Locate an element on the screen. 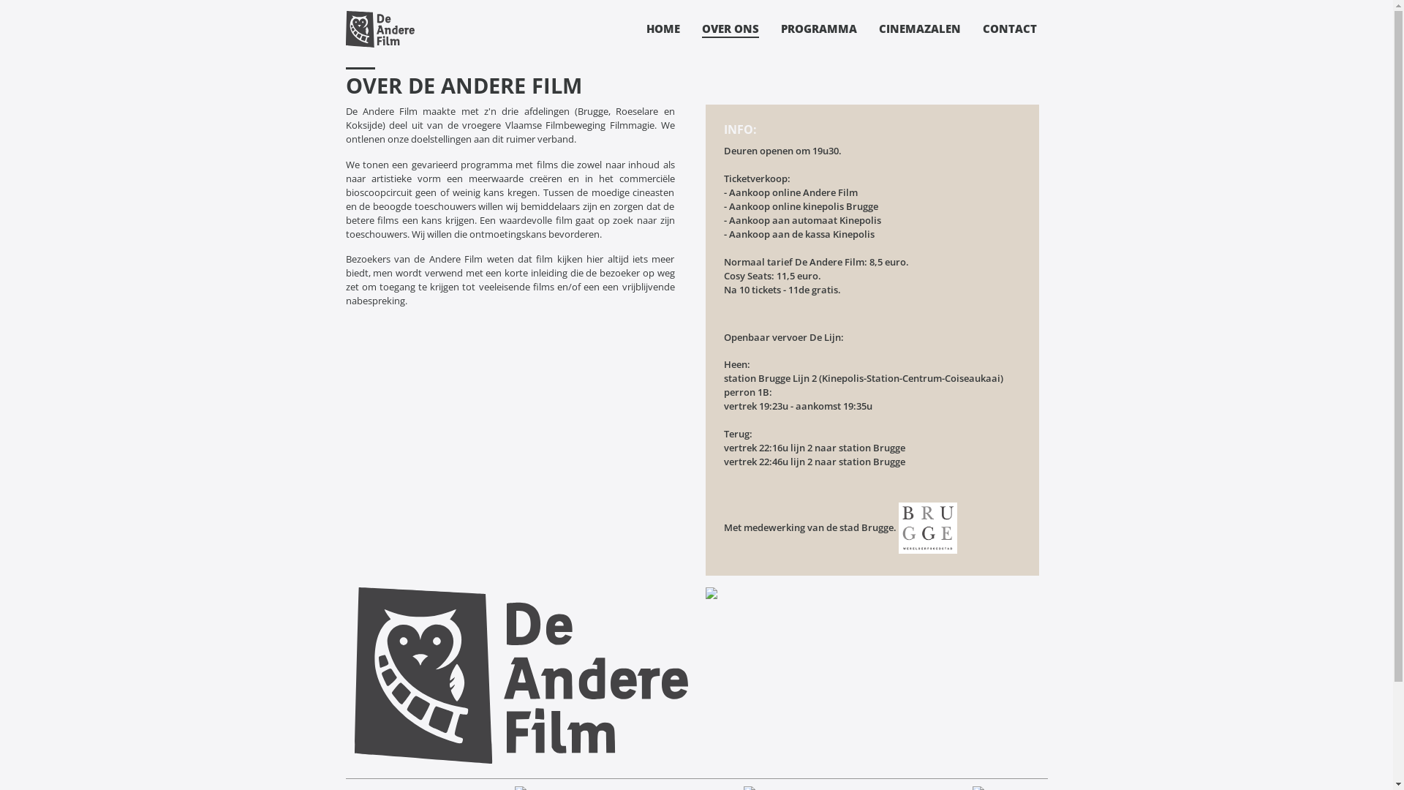 The height and width of the screenshot is (790, 1404). CINEMAZALEN is located at coordinates (920, 29).